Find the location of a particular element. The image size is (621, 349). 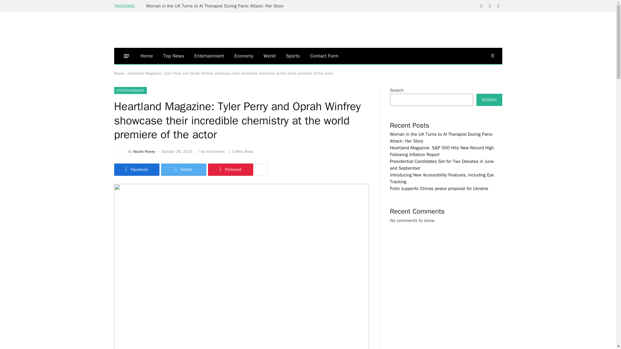

Show More Social Sharing is located at coordinates (261, 170).